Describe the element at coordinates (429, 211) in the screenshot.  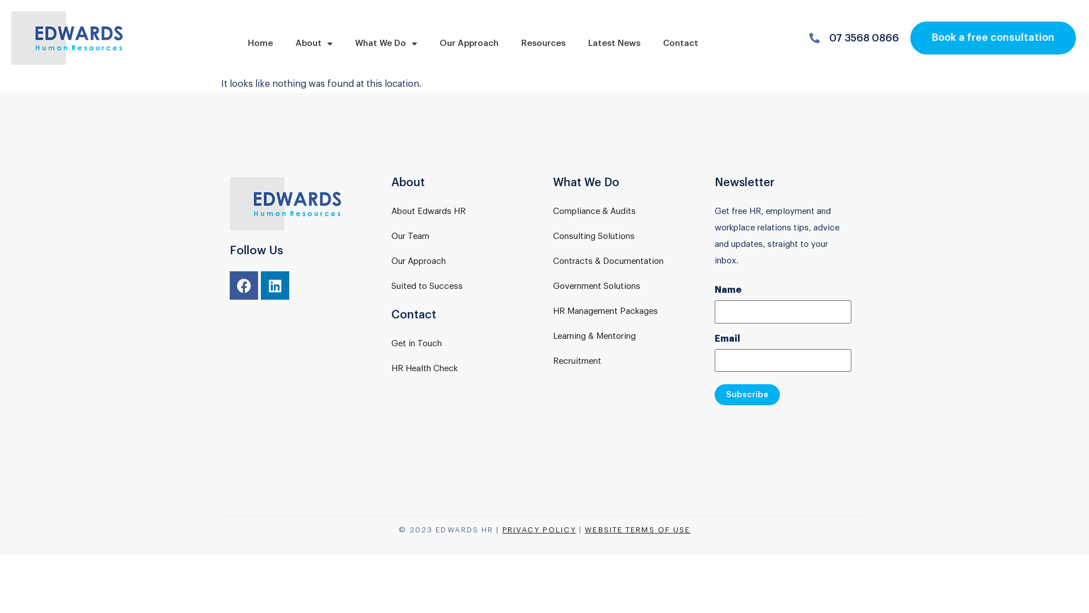
I see `About Edwards HR` at that location.